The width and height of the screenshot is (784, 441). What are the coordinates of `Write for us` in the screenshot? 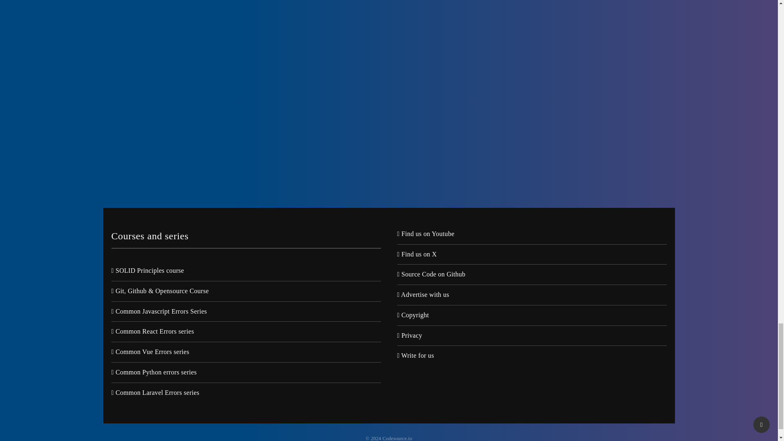 It's located at (415, 356).